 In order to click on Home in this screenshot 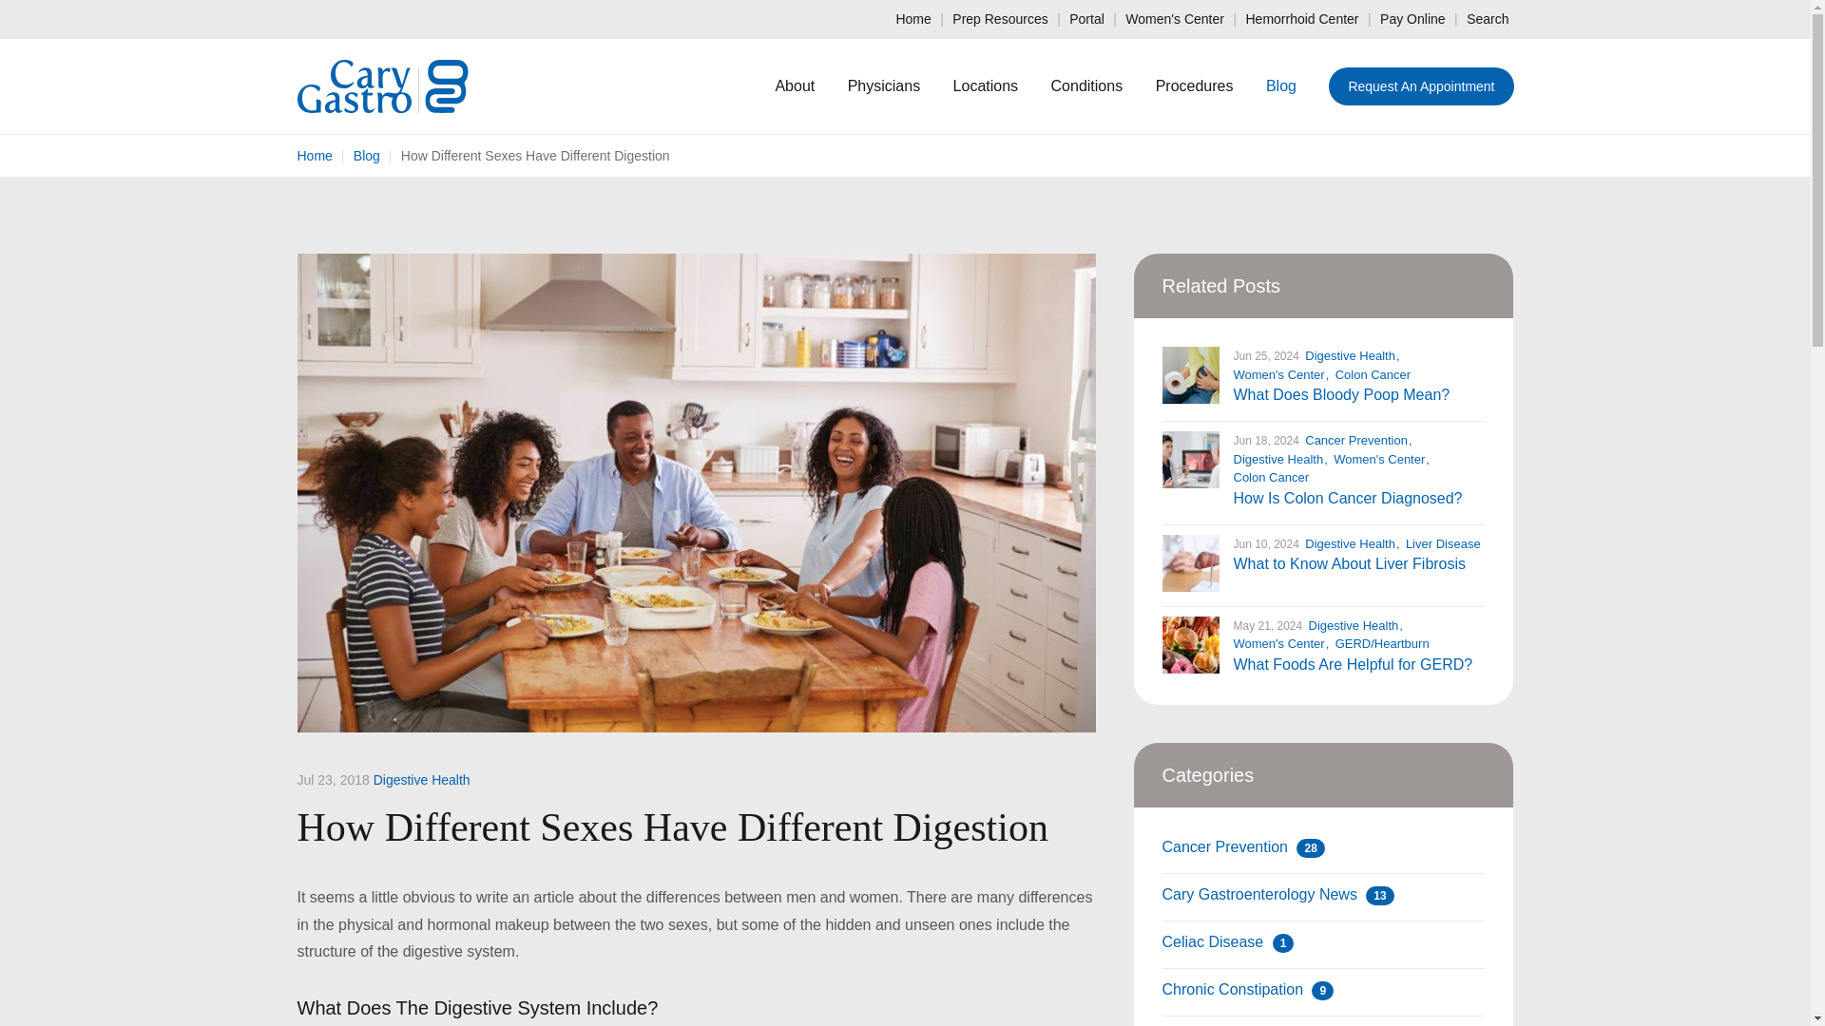, I will do `click(314, 155)`.